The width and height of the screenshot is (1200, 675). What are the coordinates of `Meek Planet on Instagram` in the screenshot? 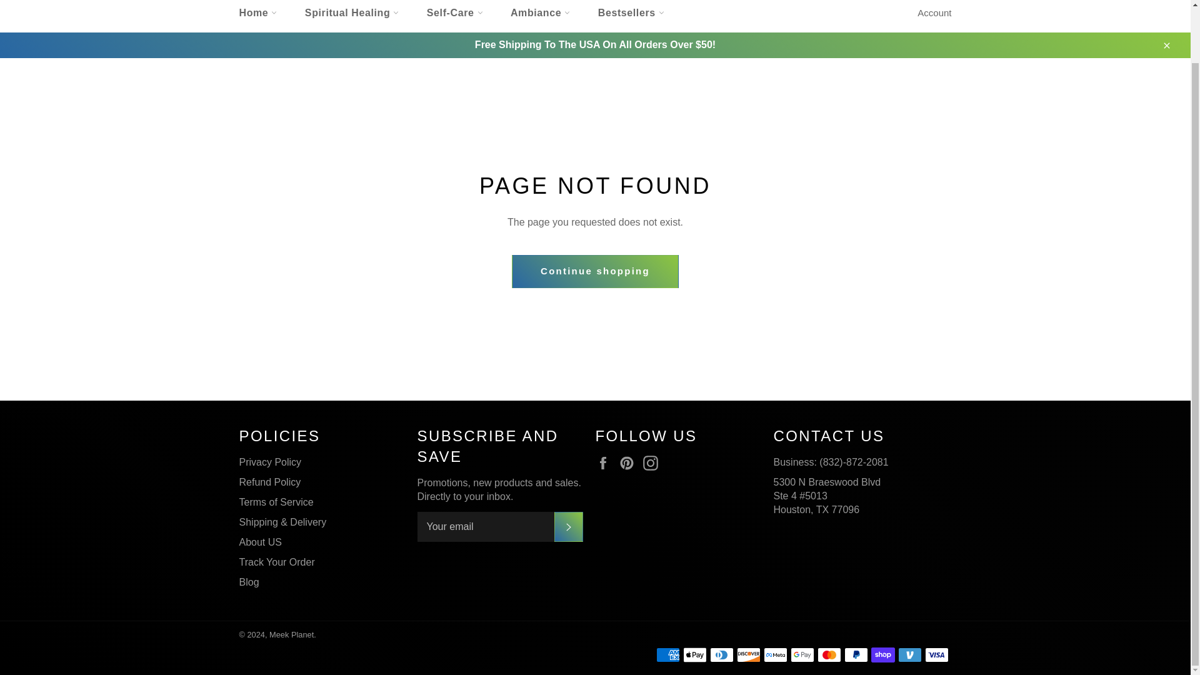 It's located at (654, 462).